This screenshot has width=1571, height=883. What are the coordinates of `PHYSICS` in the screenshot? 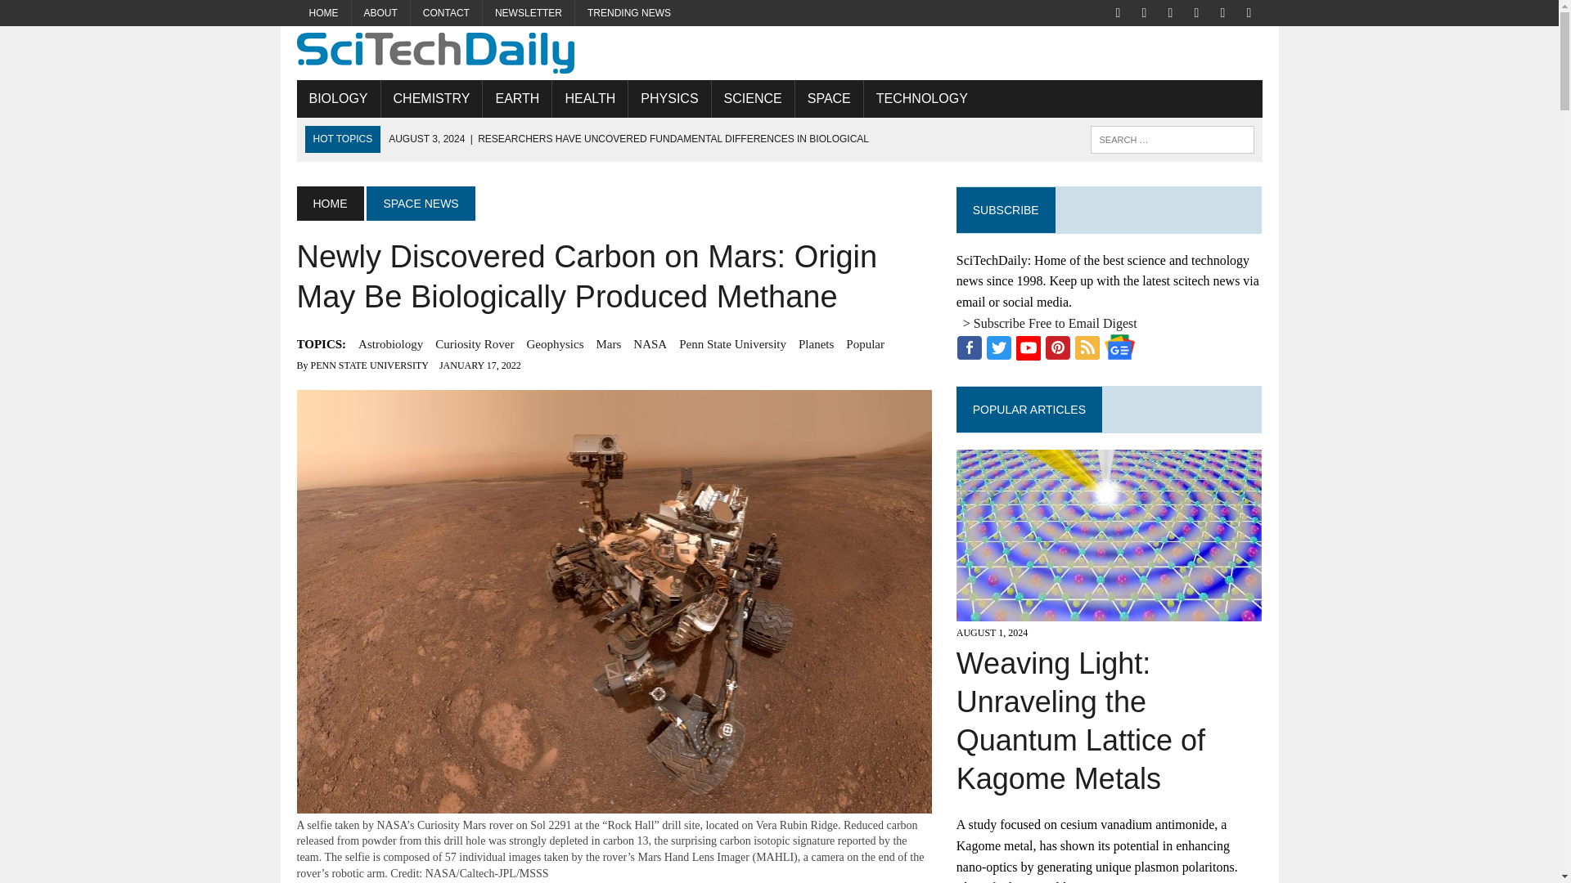 It's located at (669, 98).